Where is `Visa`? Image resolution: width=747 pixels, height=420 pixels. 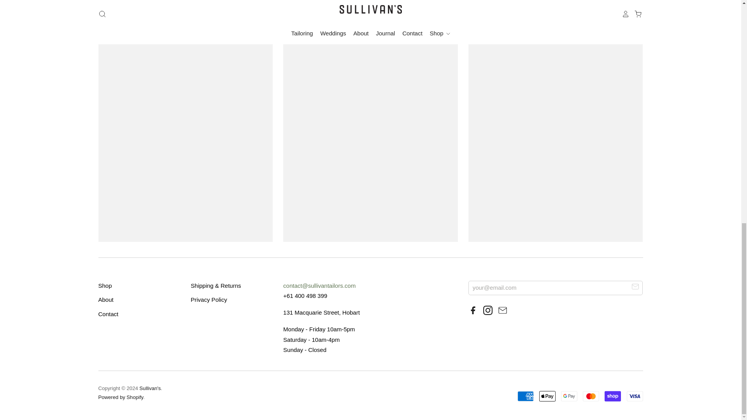 Visa is located at coordinates (634, 396).